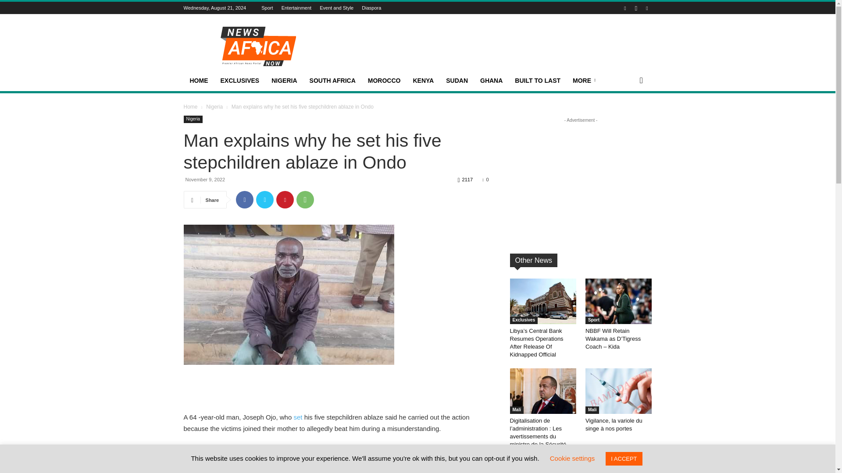 The image size is (842, 473). Describe the element at coordinates (284, 81) in the screenshot. I see `NIGERIA` at that location.